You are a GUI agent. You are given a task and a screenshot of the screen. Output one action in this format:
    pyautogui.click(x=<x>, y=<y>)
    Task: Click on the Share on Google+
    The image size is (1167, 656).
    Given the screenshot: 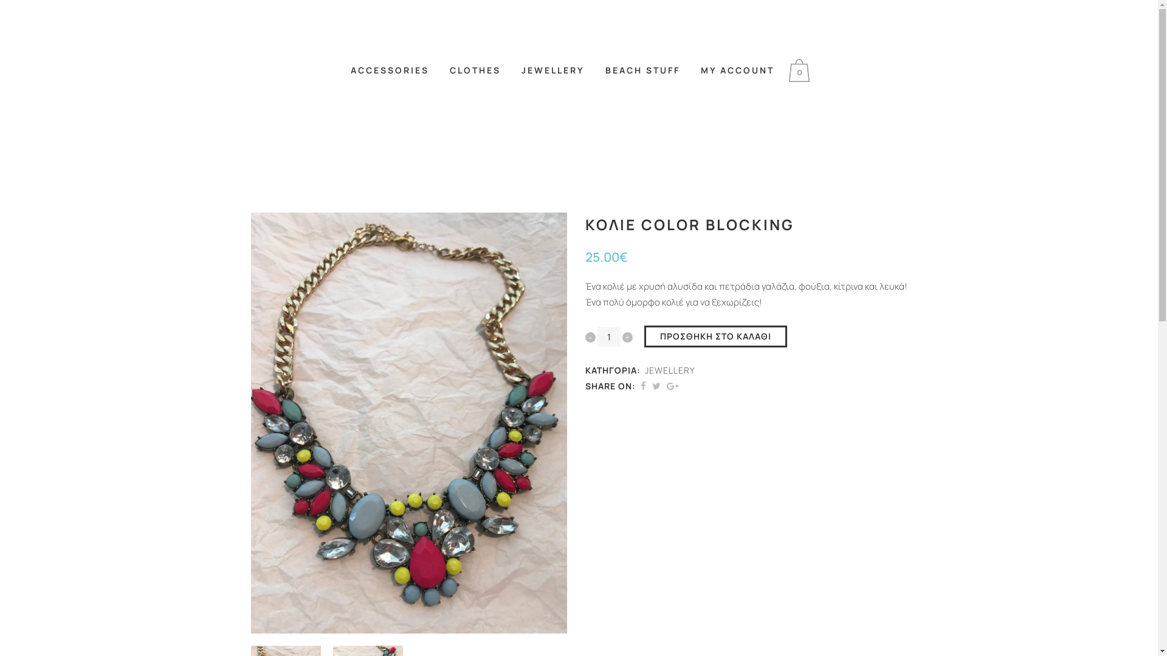 What is the action you would take?
    pyautogui.click(x=672, y=386)
    